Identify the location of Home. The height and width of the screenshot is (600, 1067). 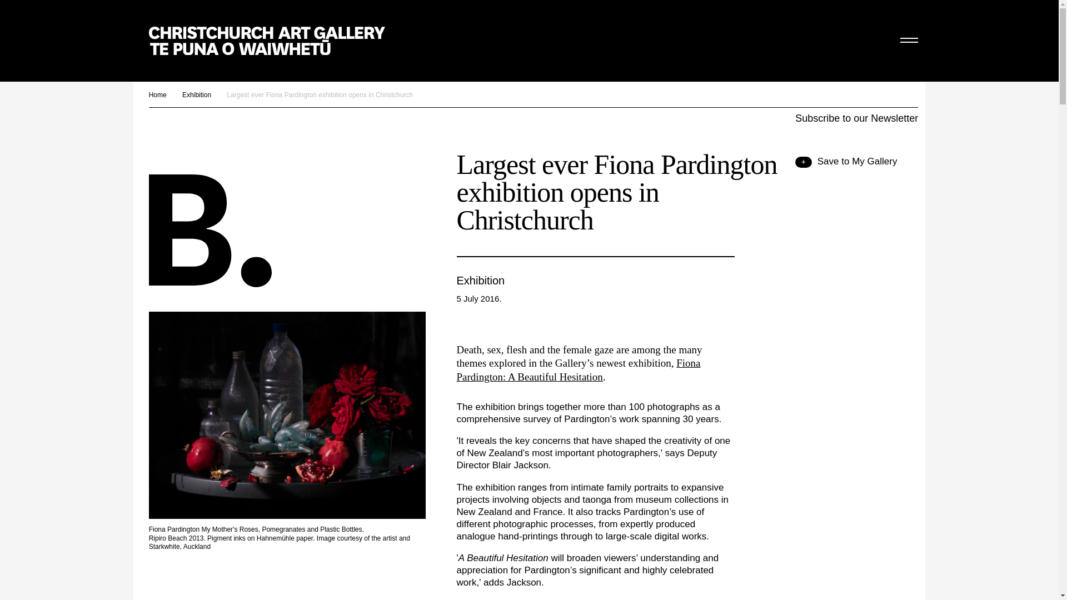
(158, 94).